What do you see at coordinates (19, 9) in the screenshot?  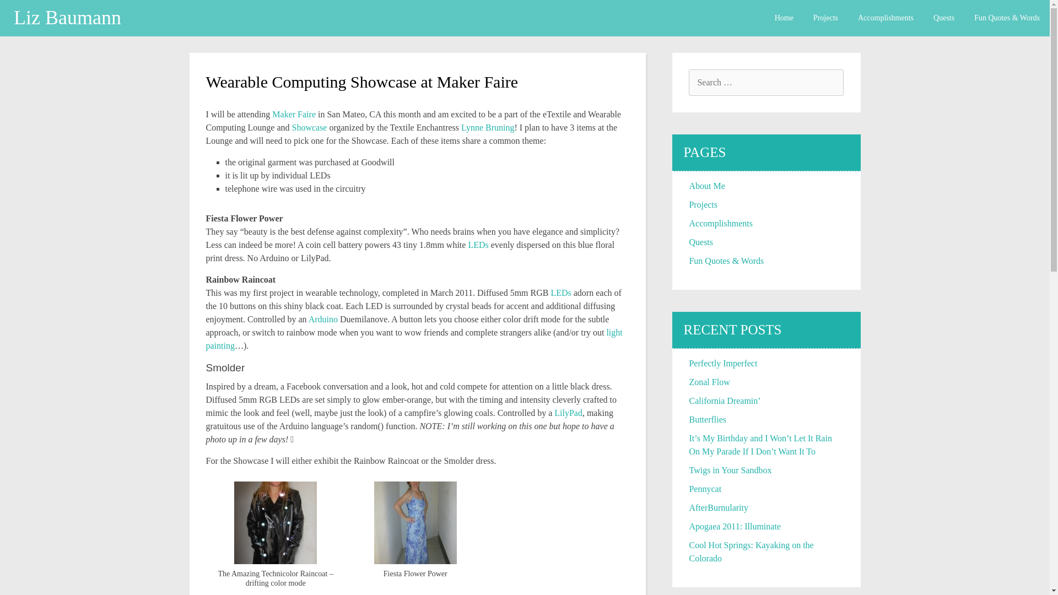 I see `Search` at bounding box center [19, 9].